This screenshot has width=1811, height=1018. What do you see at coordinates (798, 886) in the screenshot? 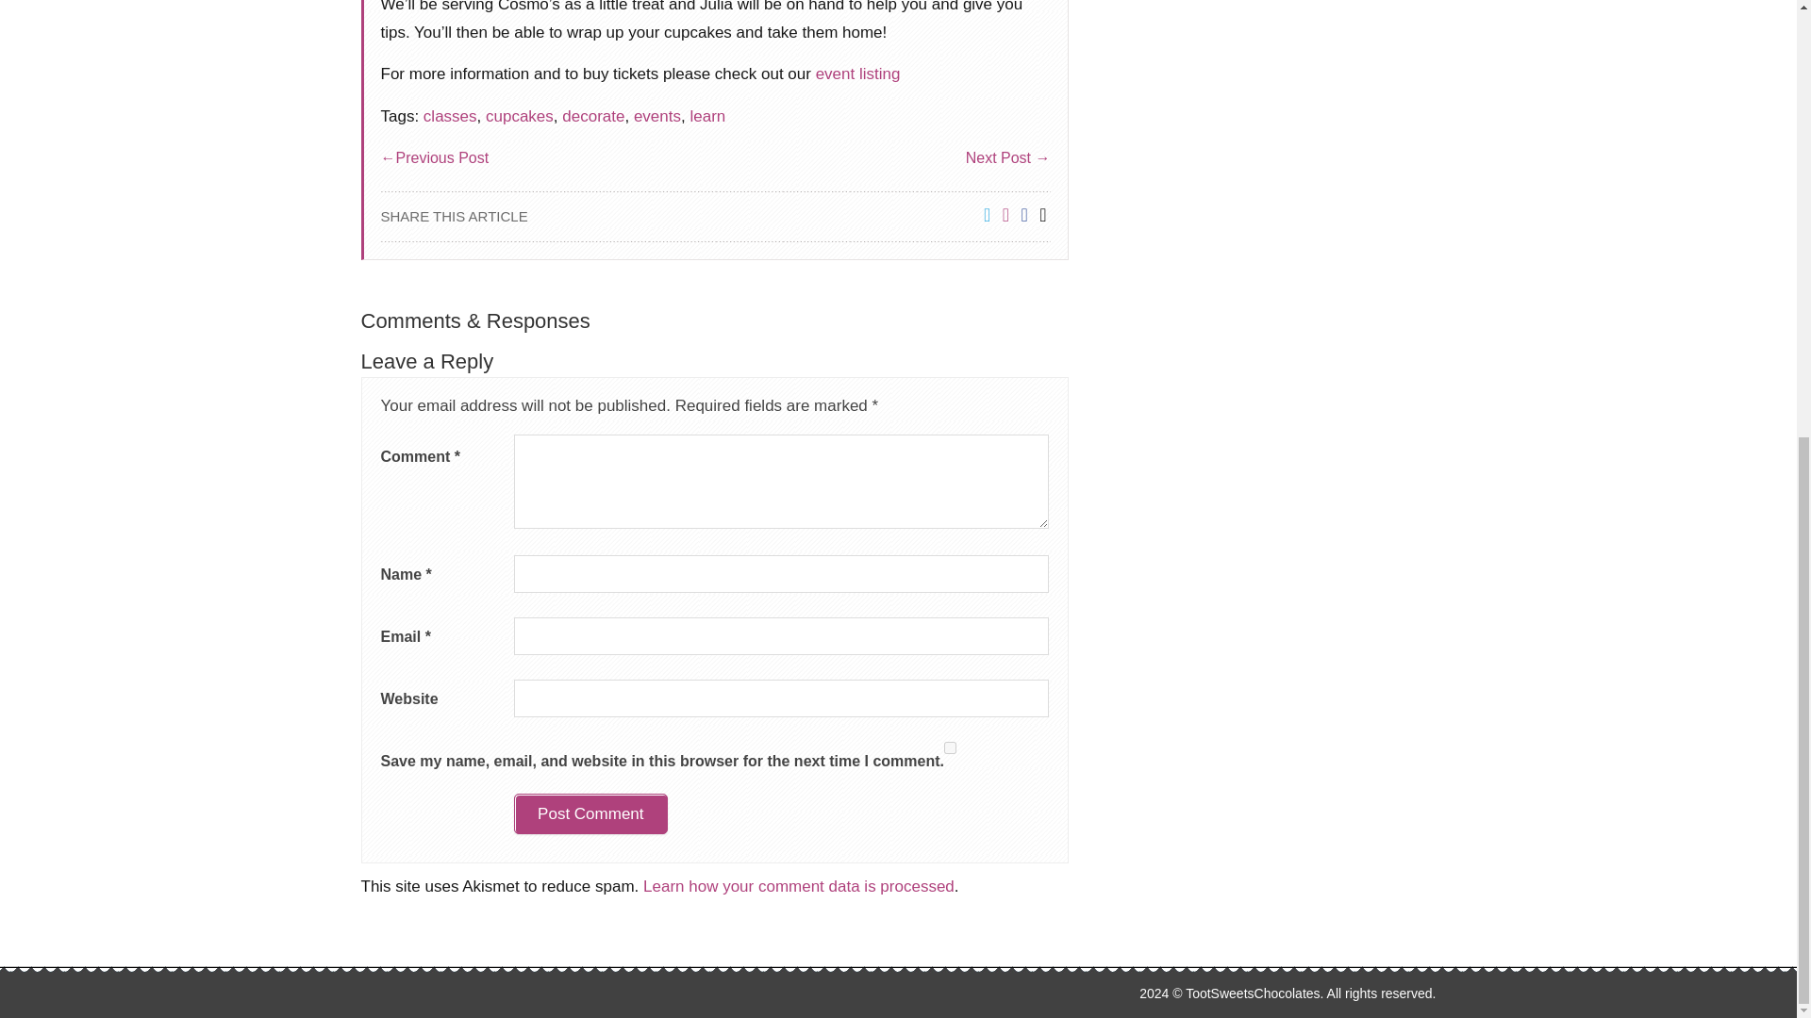
I see `Learn how your comment data is processed` at bounding box center [798, 886].